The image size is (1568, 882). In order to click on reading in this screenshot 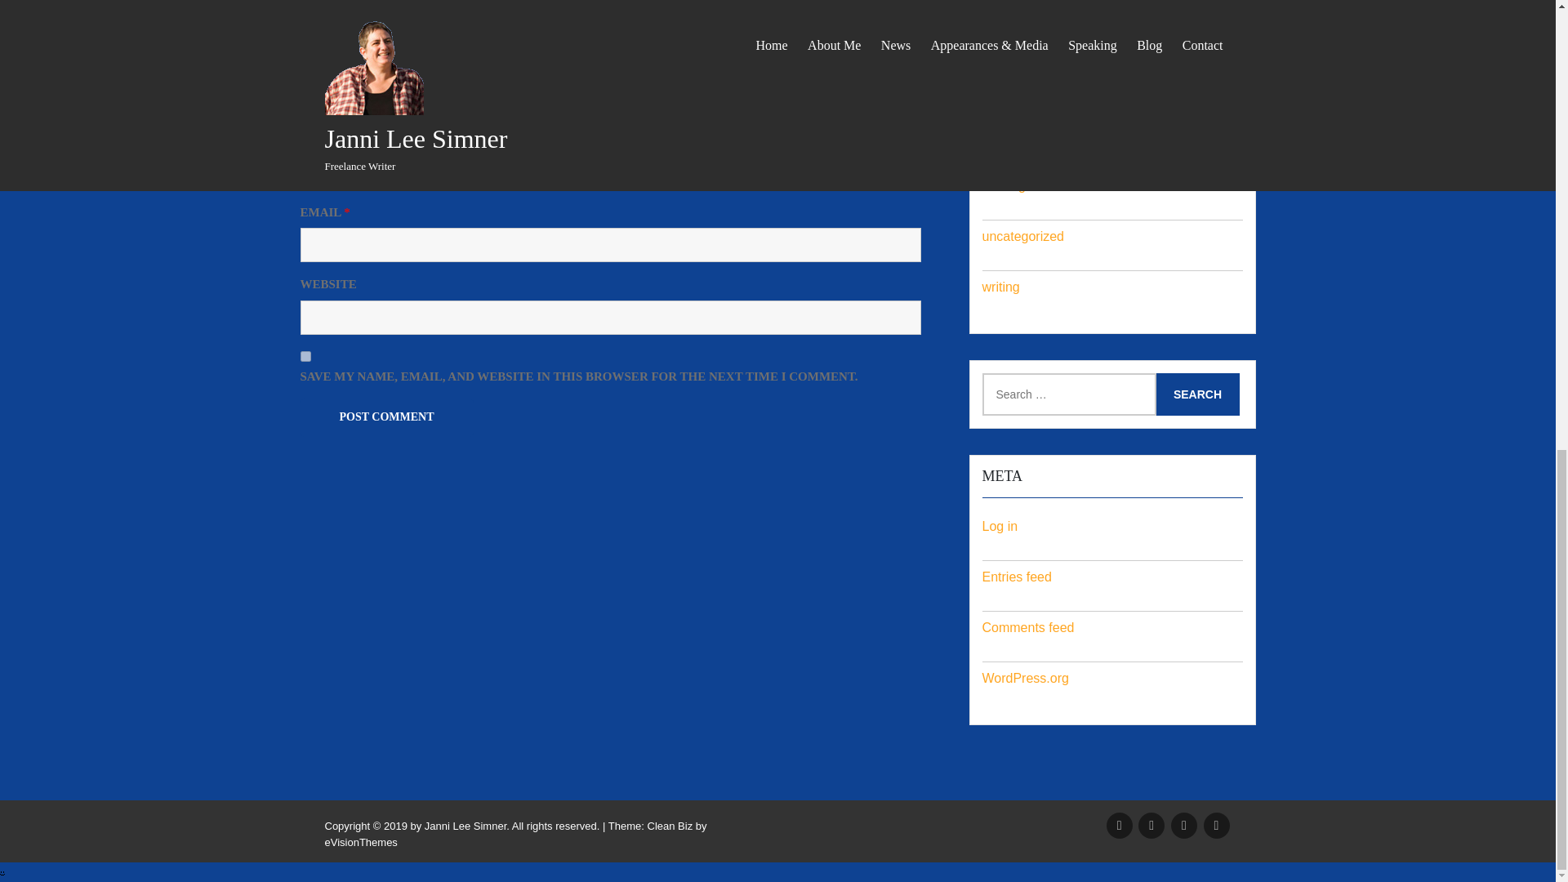, I will do `click(1003, 186)`.